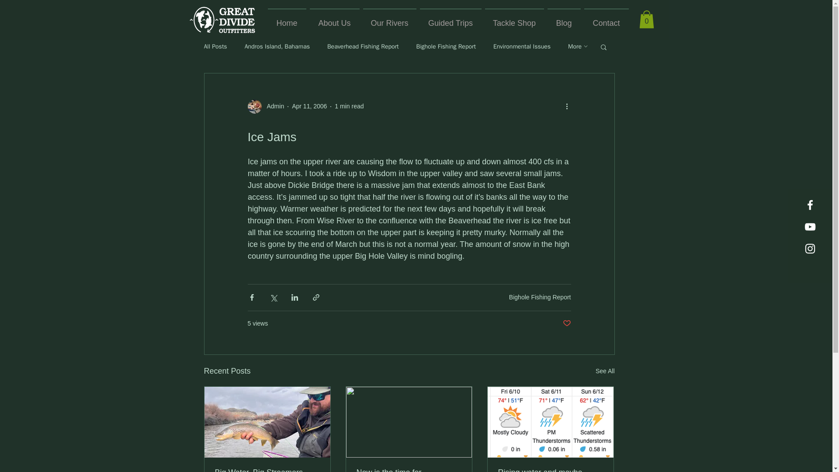 This screenshot has height=472, width=839. Describe the element at coordinates (567, 323) in the screenshot. I see `Post not marked as liked` at that location.